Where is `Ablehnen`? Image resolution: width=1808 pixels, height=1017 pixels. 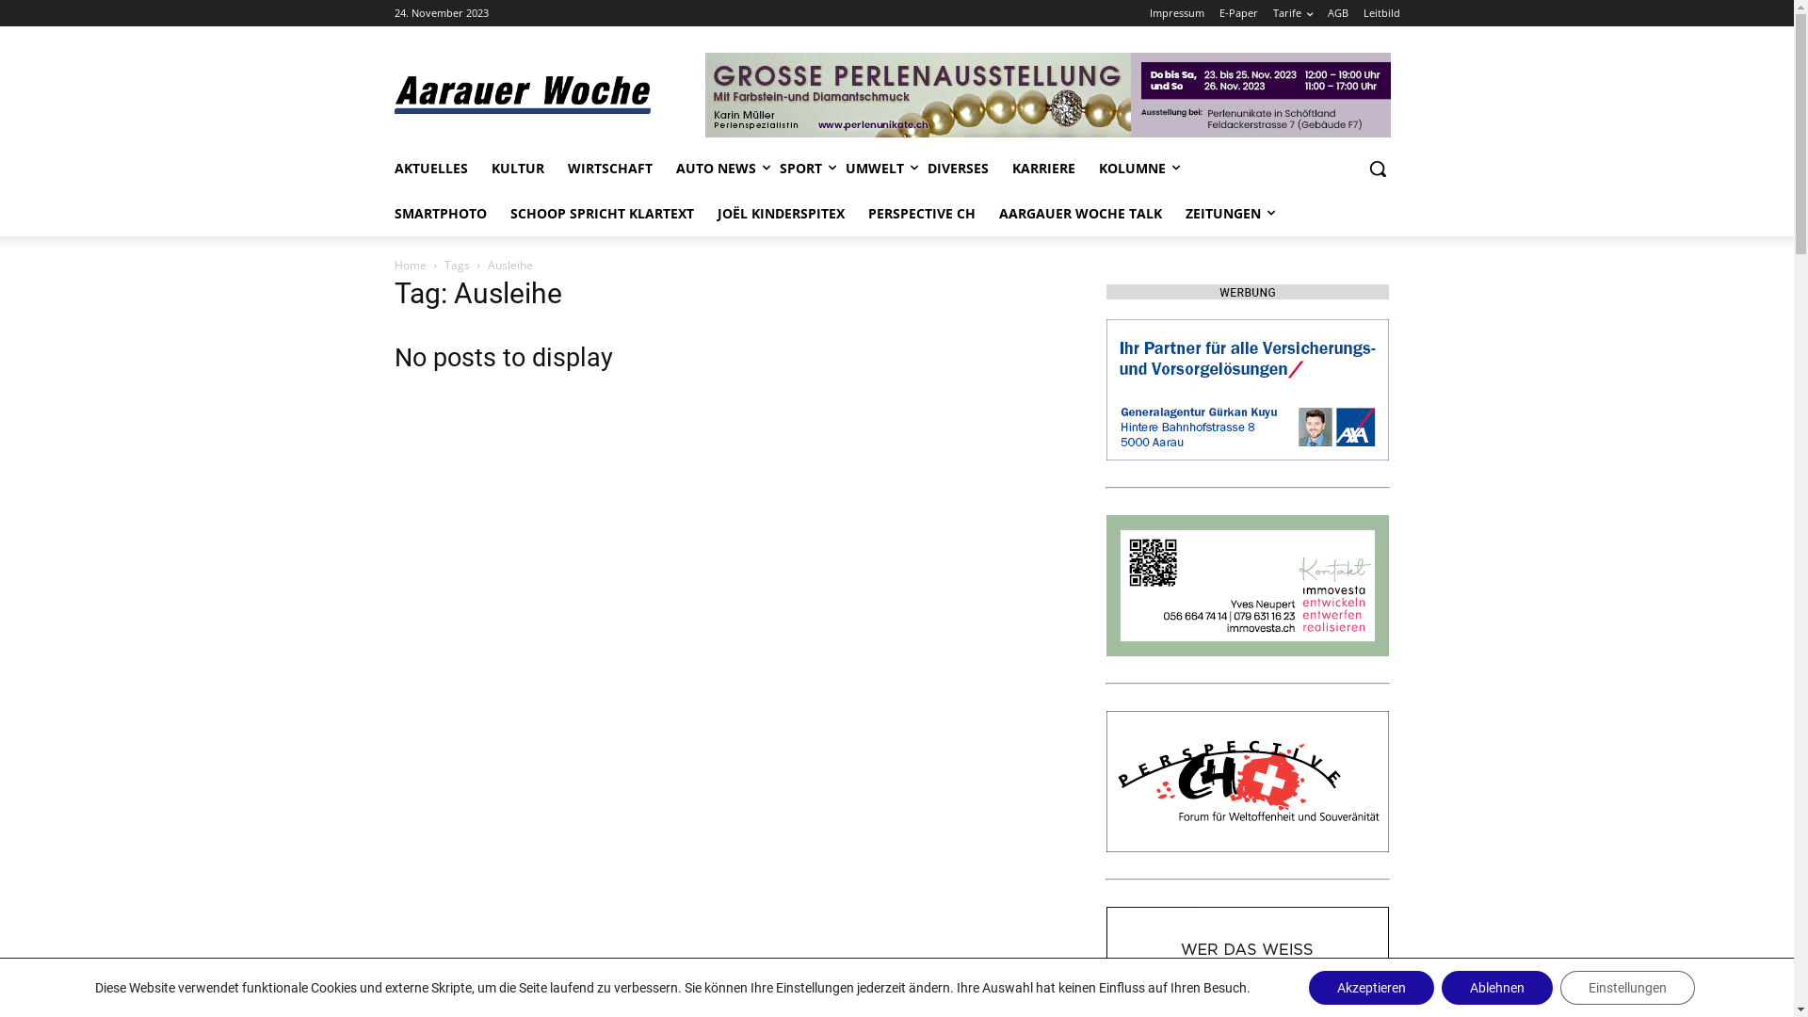
Ablehnen is located at coordinates (1497, 988).